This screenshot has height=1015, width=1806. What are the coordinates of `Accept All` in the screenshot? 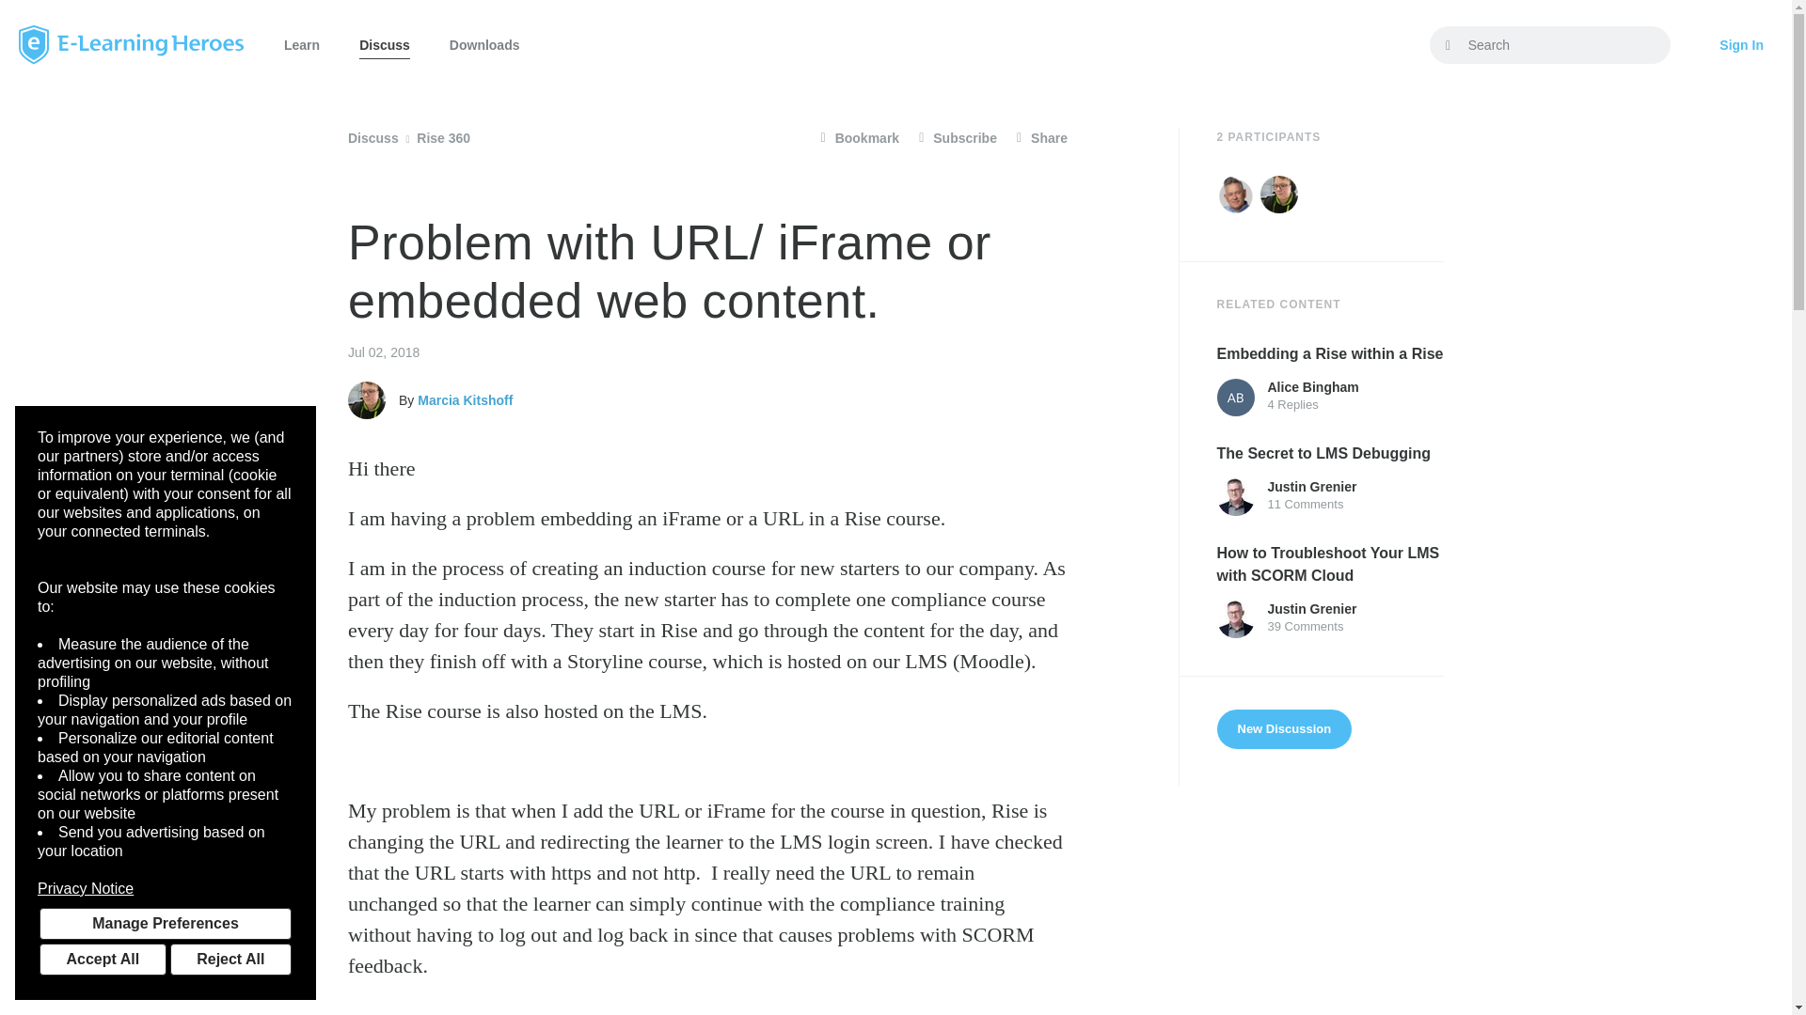 It's located at (103, 959).